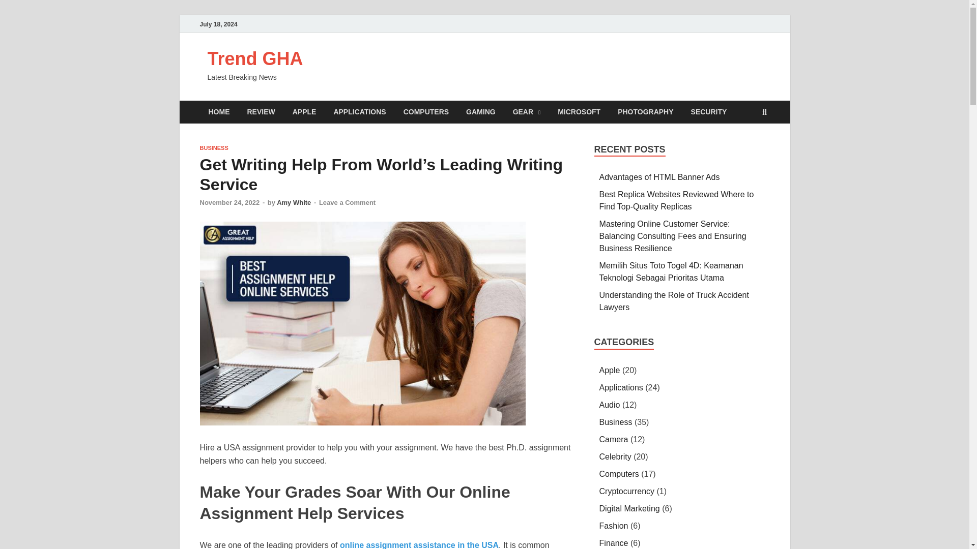  Describe the element at coordinates (229, 202) in the screenshot. I see `November 24, 2022` at that location.